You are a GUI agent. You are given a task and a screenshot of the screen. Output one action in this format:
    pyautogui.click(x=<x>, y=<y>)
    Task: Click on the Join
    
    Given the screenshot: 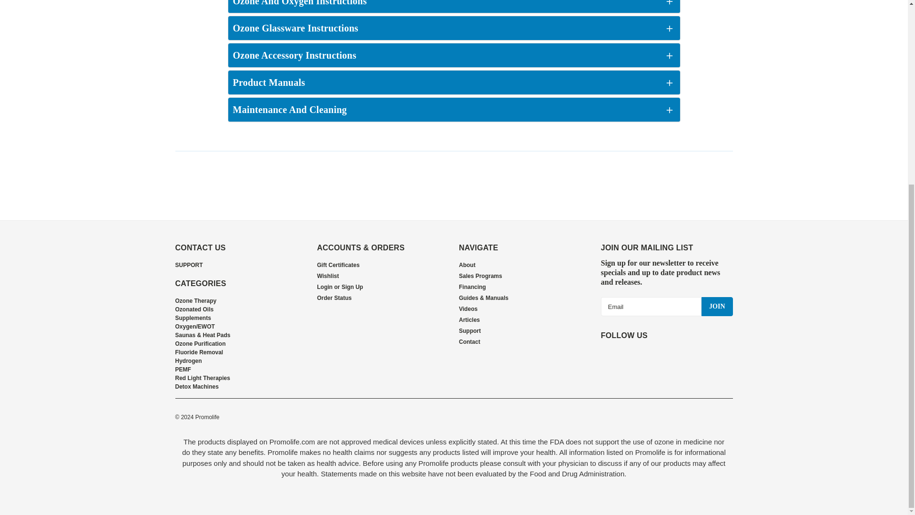 What is the action you would take?
    pyautogui.click(x=717, y=307)
    